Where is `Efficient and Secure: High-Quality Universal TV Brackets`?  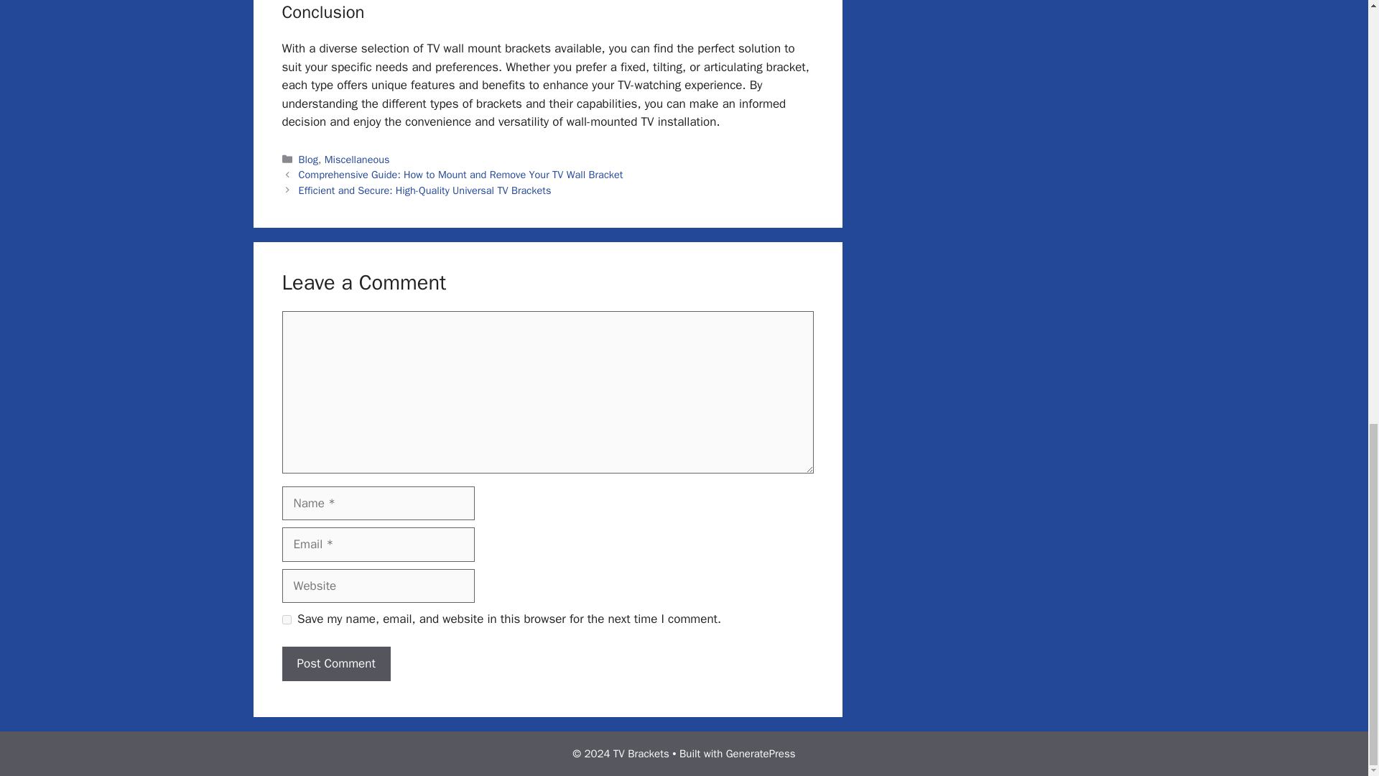
Efficient and Secure: High-Quality Universal TV Brackets is located at coordinates (425, 190).